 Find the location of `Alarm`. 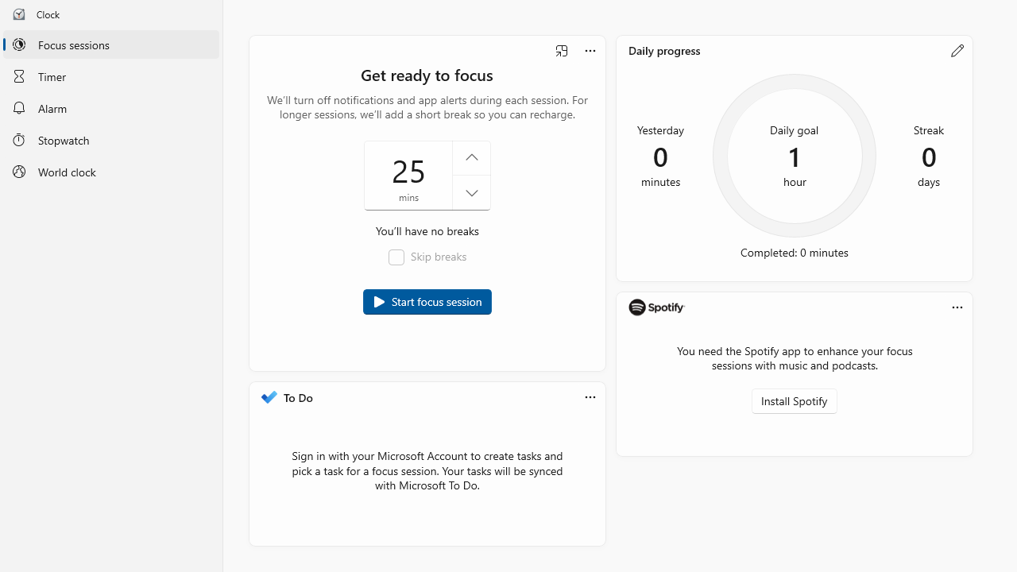

Alarm is located at coordinates (111, 108).